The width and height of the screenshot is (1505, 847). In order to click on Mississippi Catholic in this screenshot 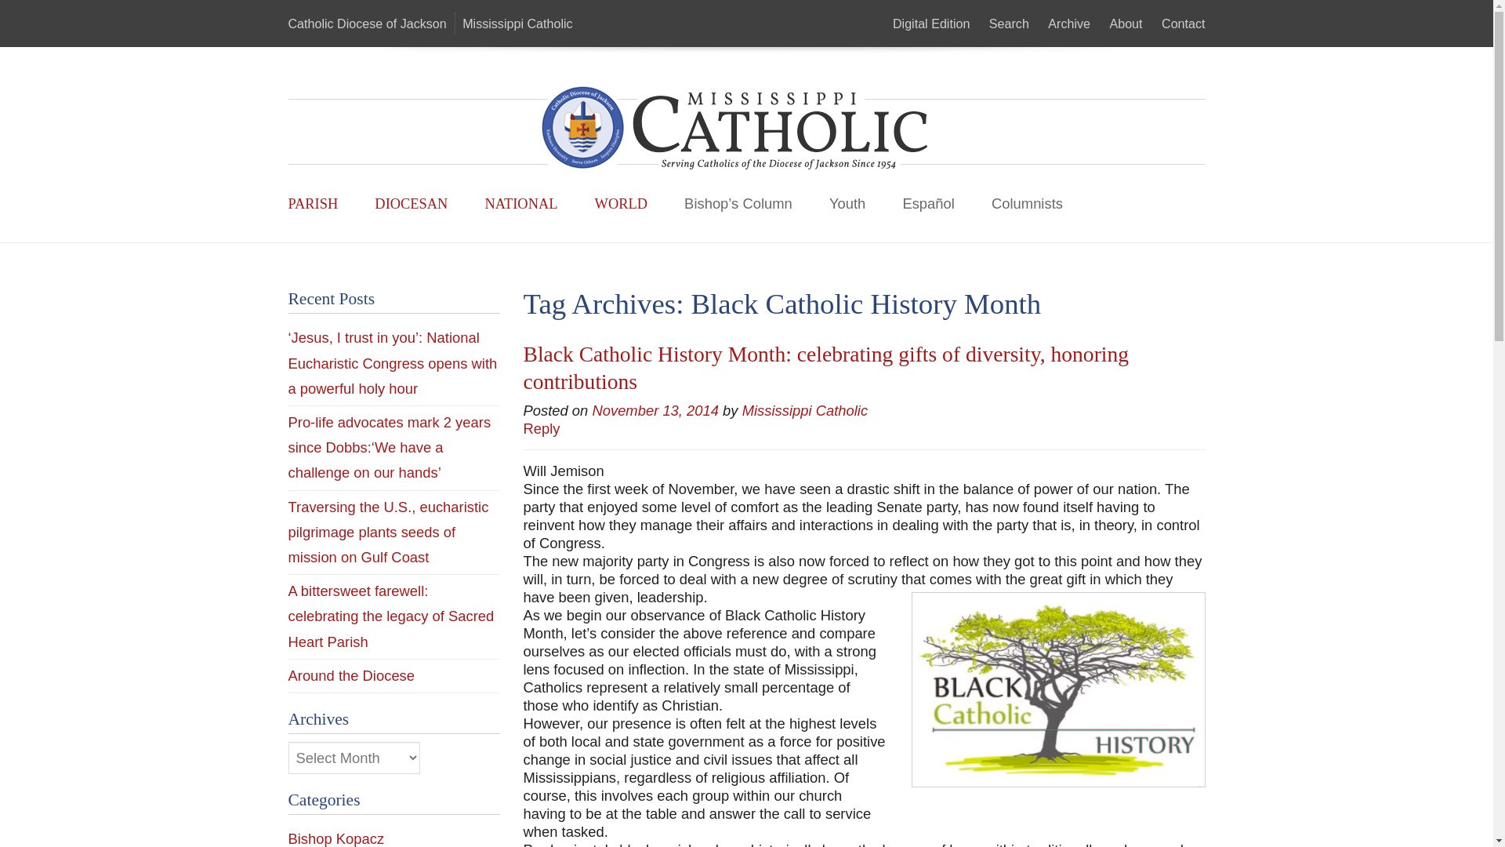, I will do `click(804, 410)`.